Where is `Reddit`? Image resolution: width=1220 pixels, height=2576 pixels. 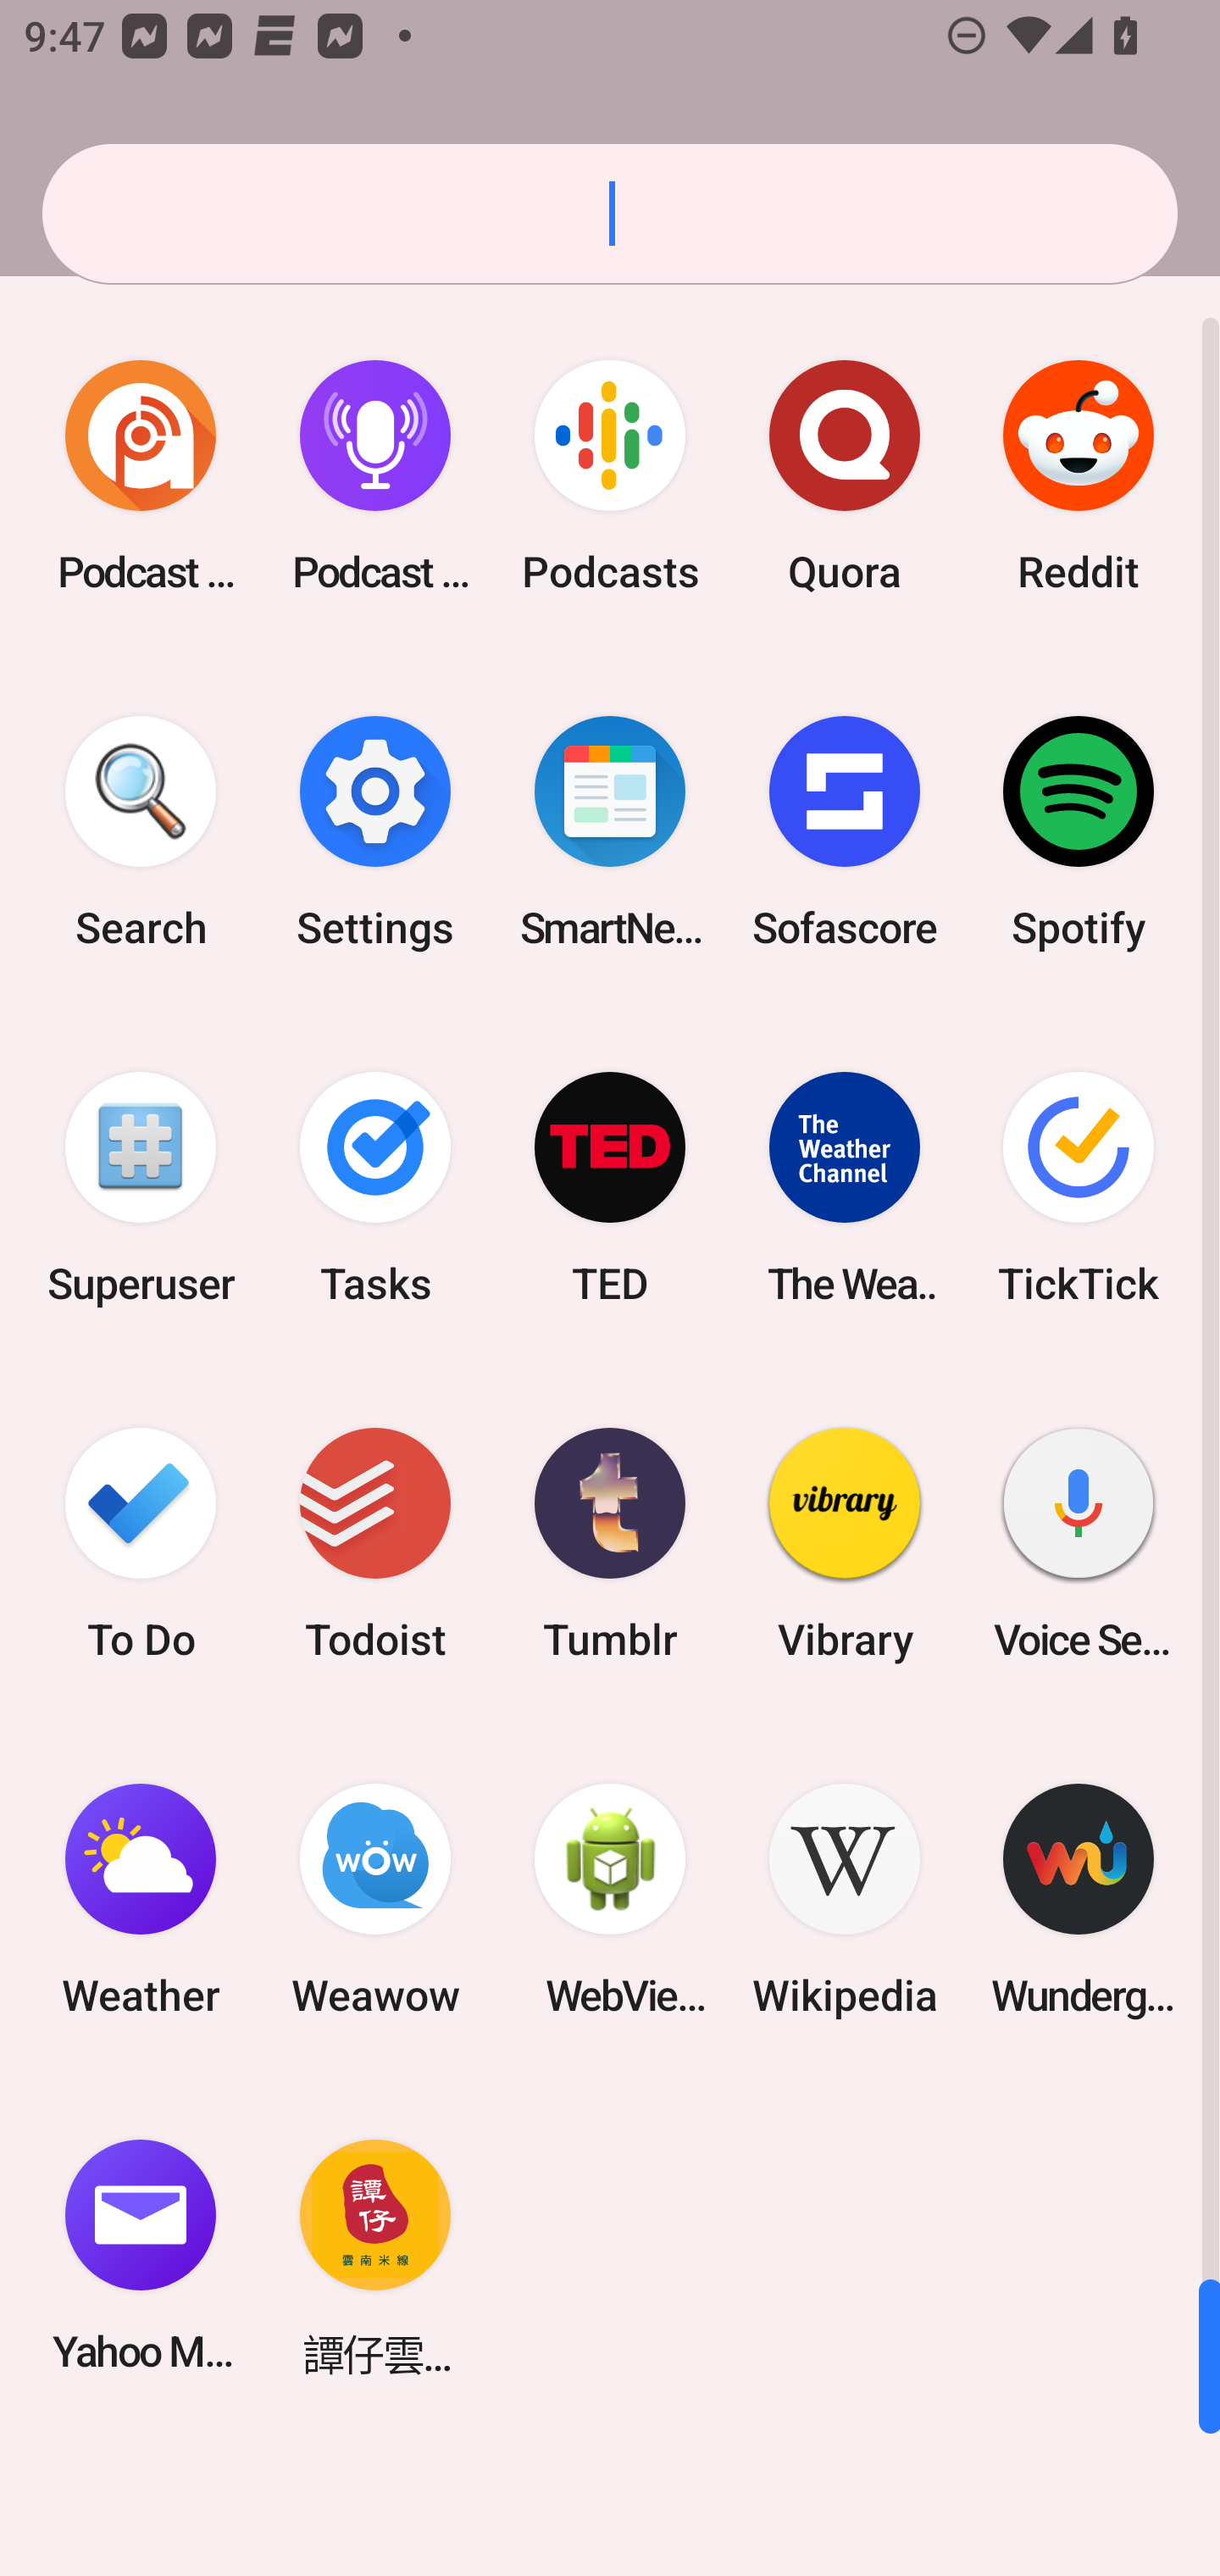
Reddit is located at coordinates (1079, 476).